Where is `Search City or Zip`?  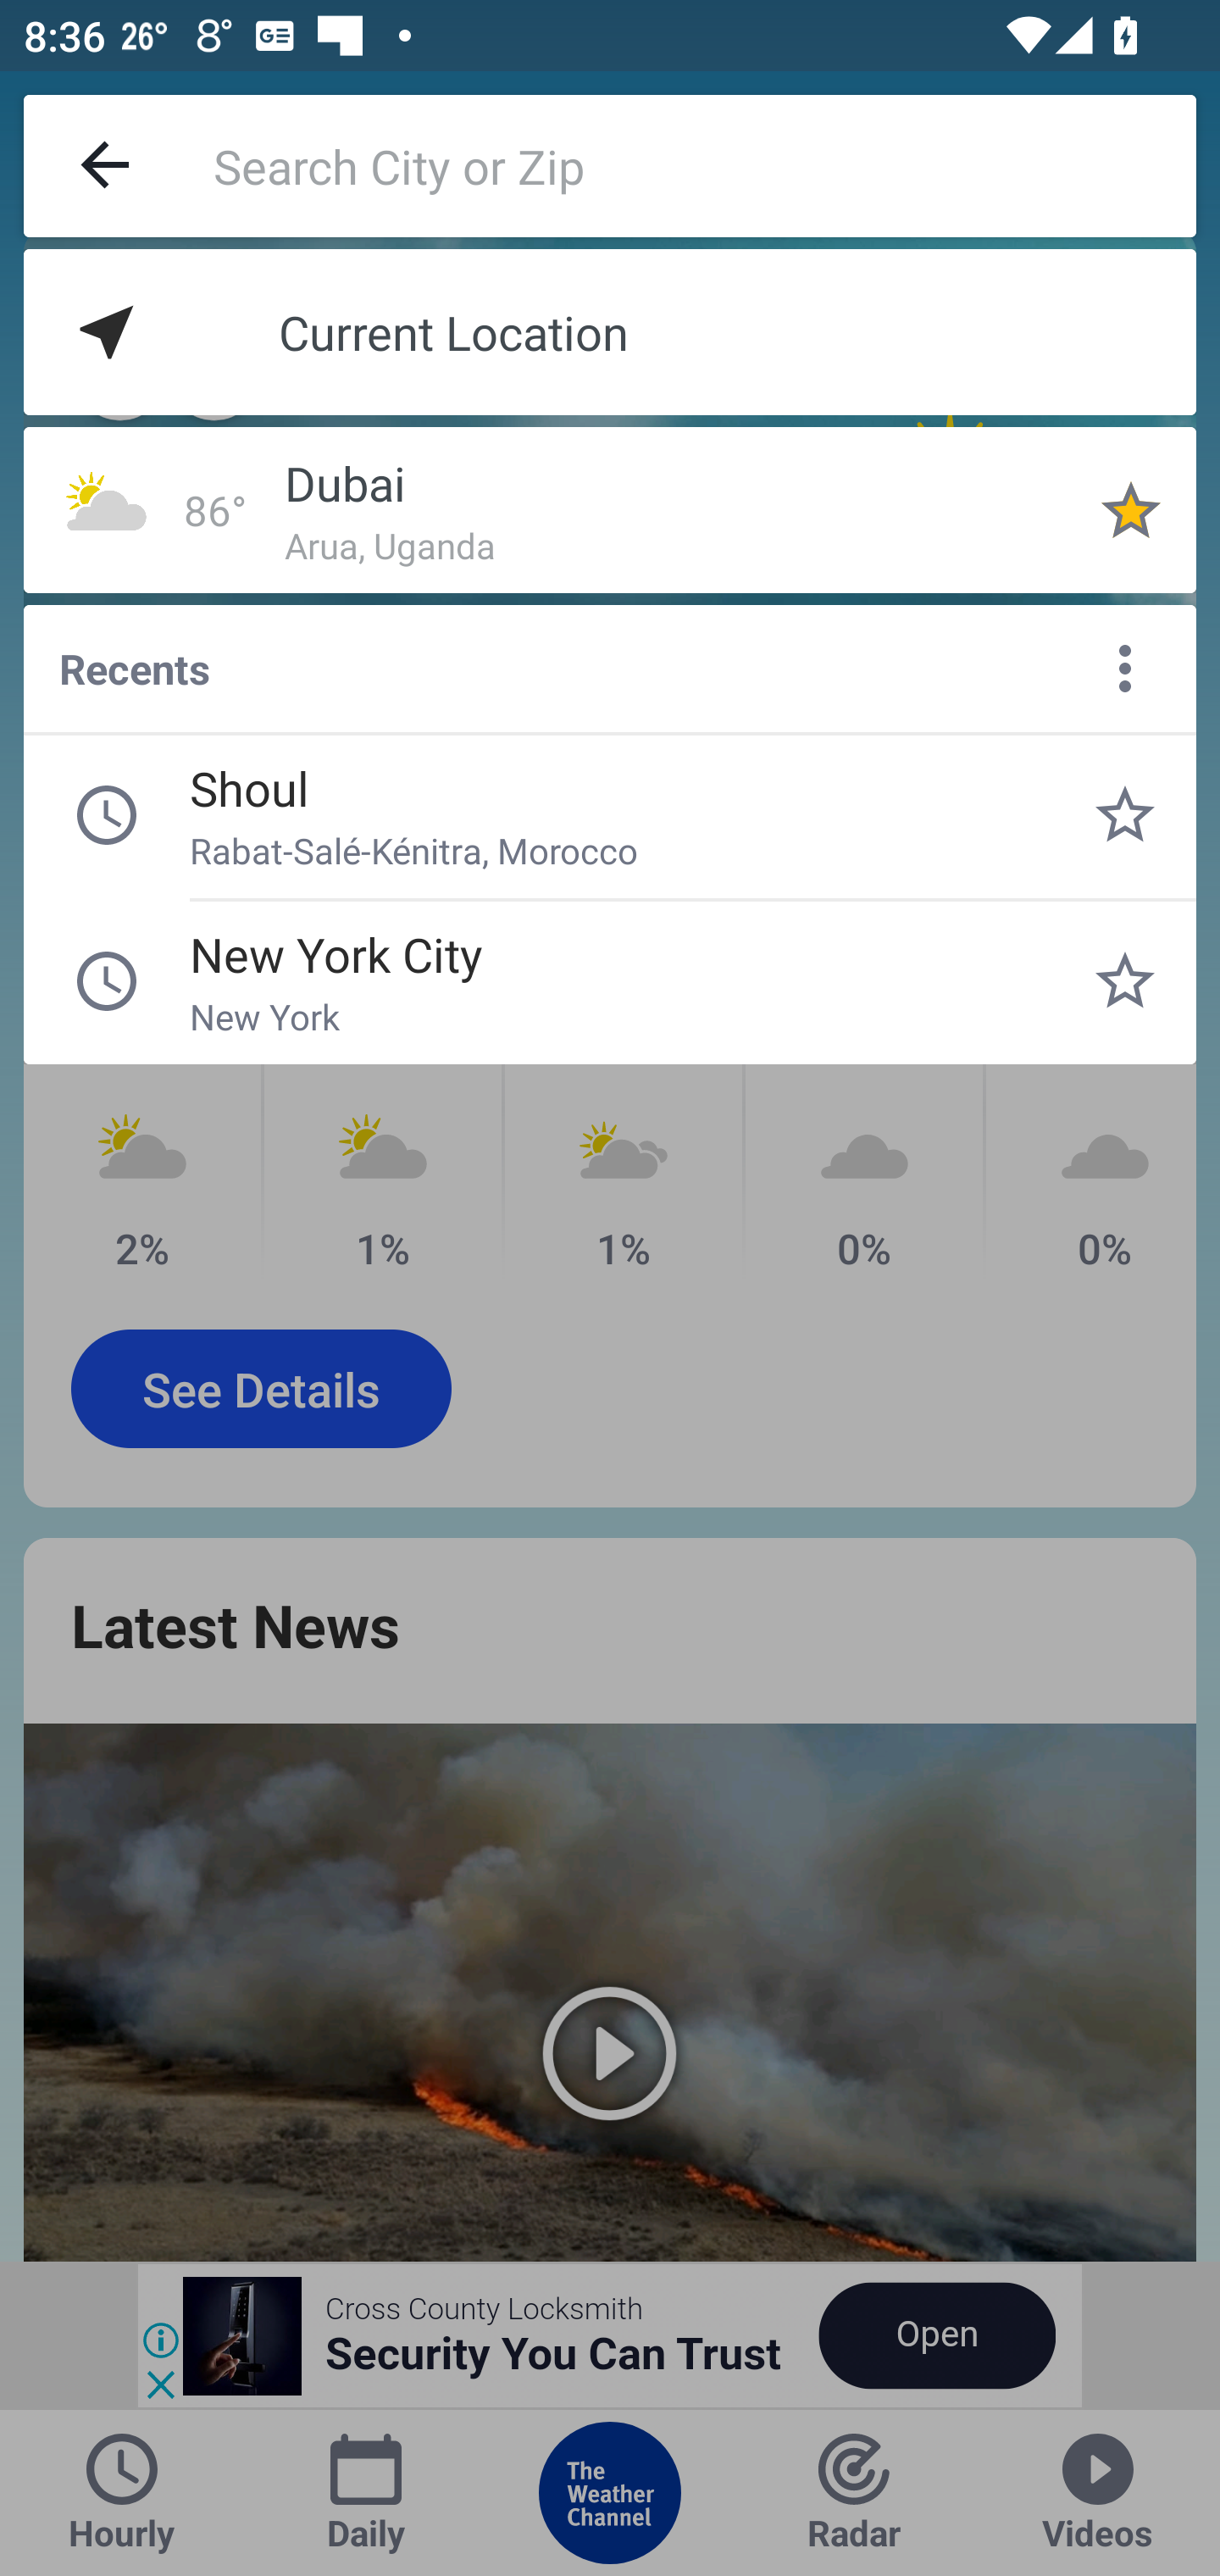
Search City or Zip is located at coordinates (705, 166).